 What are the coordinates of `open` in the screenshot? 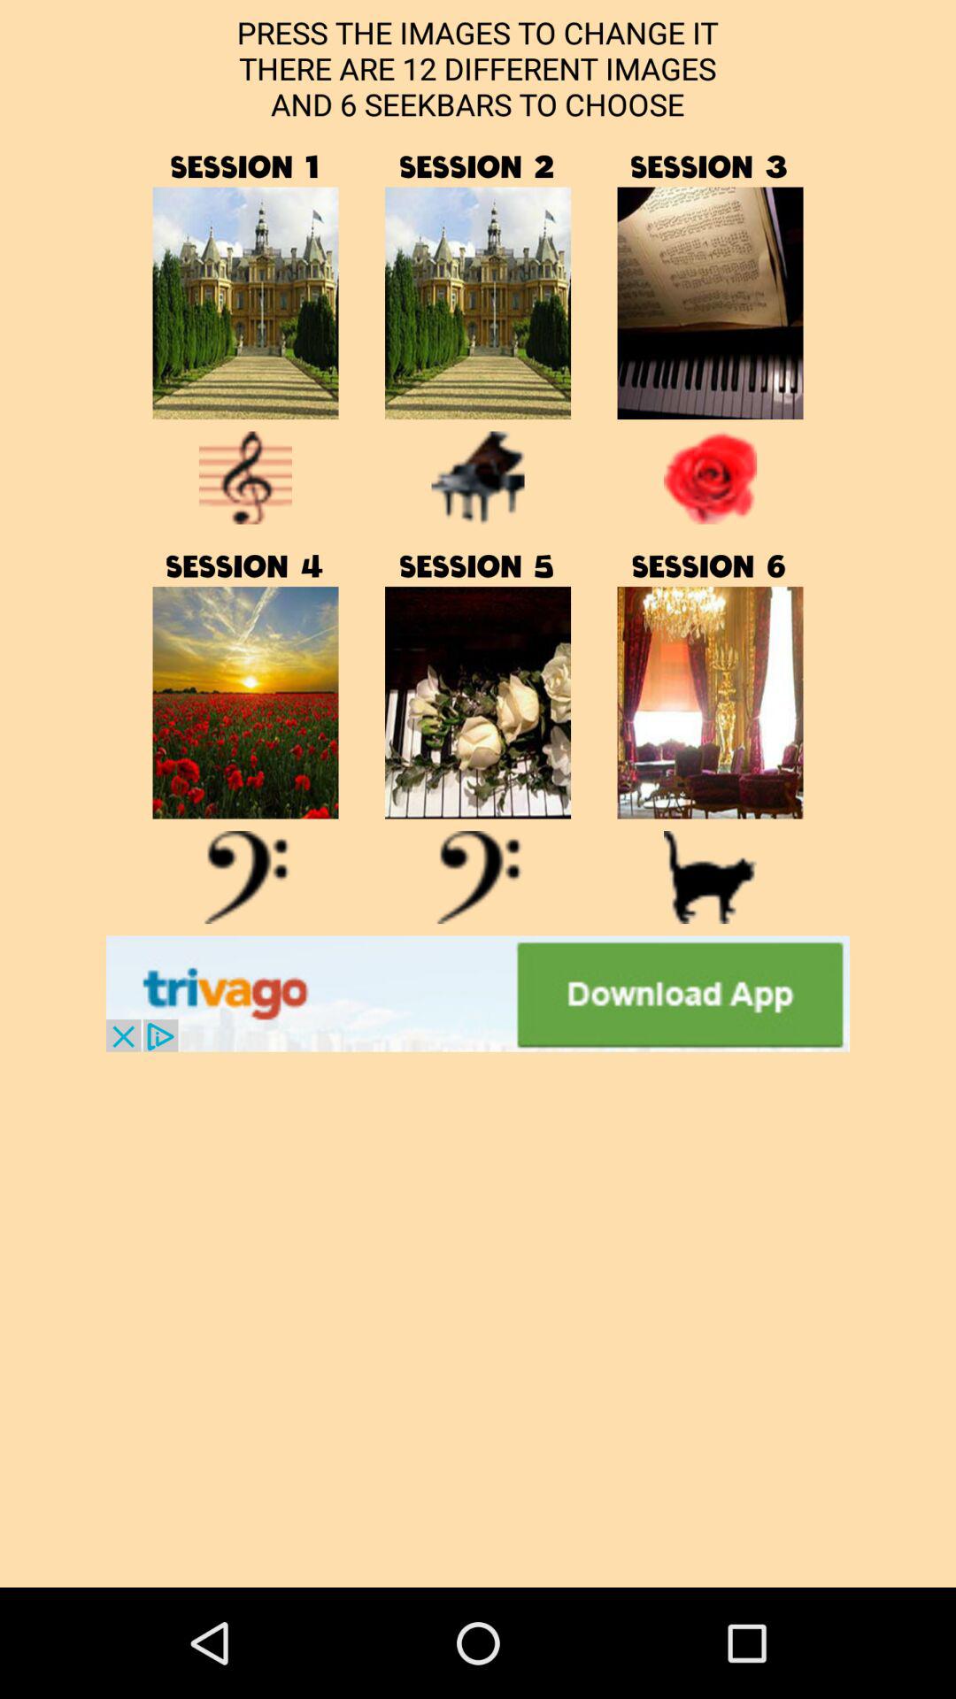 It's located at (478, 303).